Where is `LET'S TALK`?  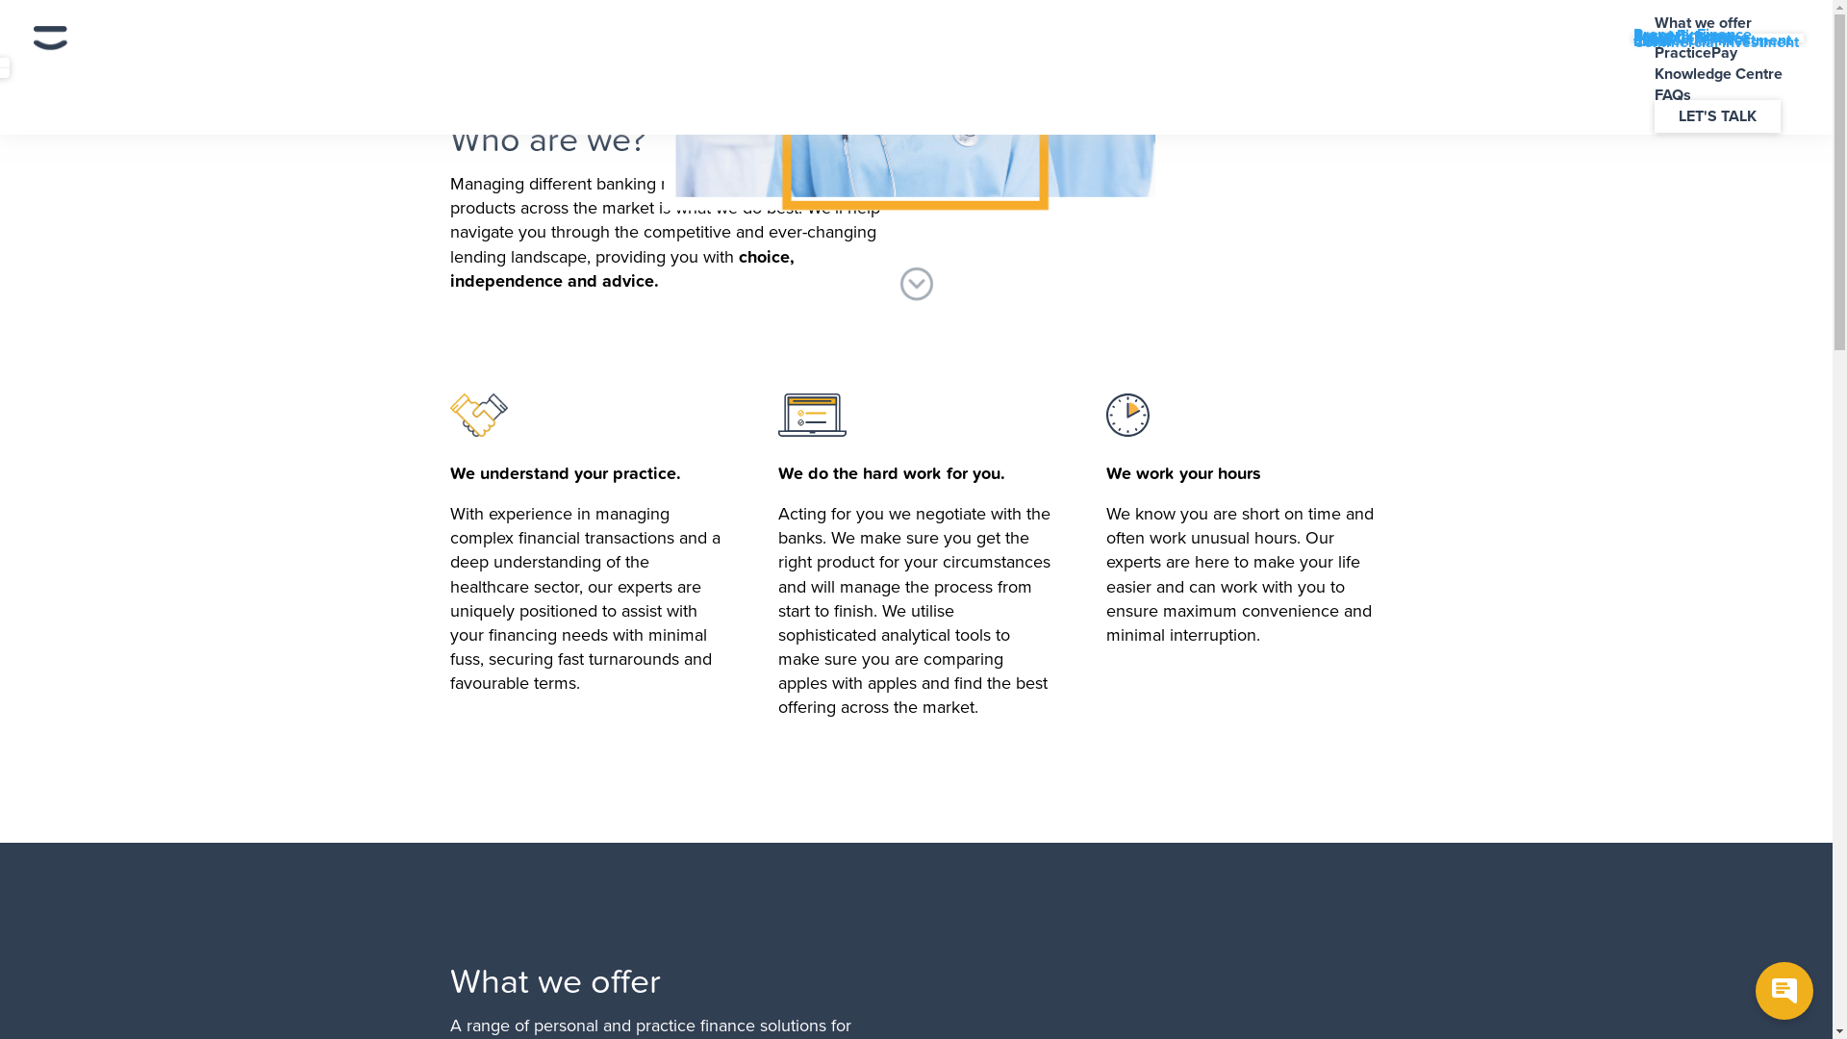
LET'S TALK is located at coordinates (1718, 116).